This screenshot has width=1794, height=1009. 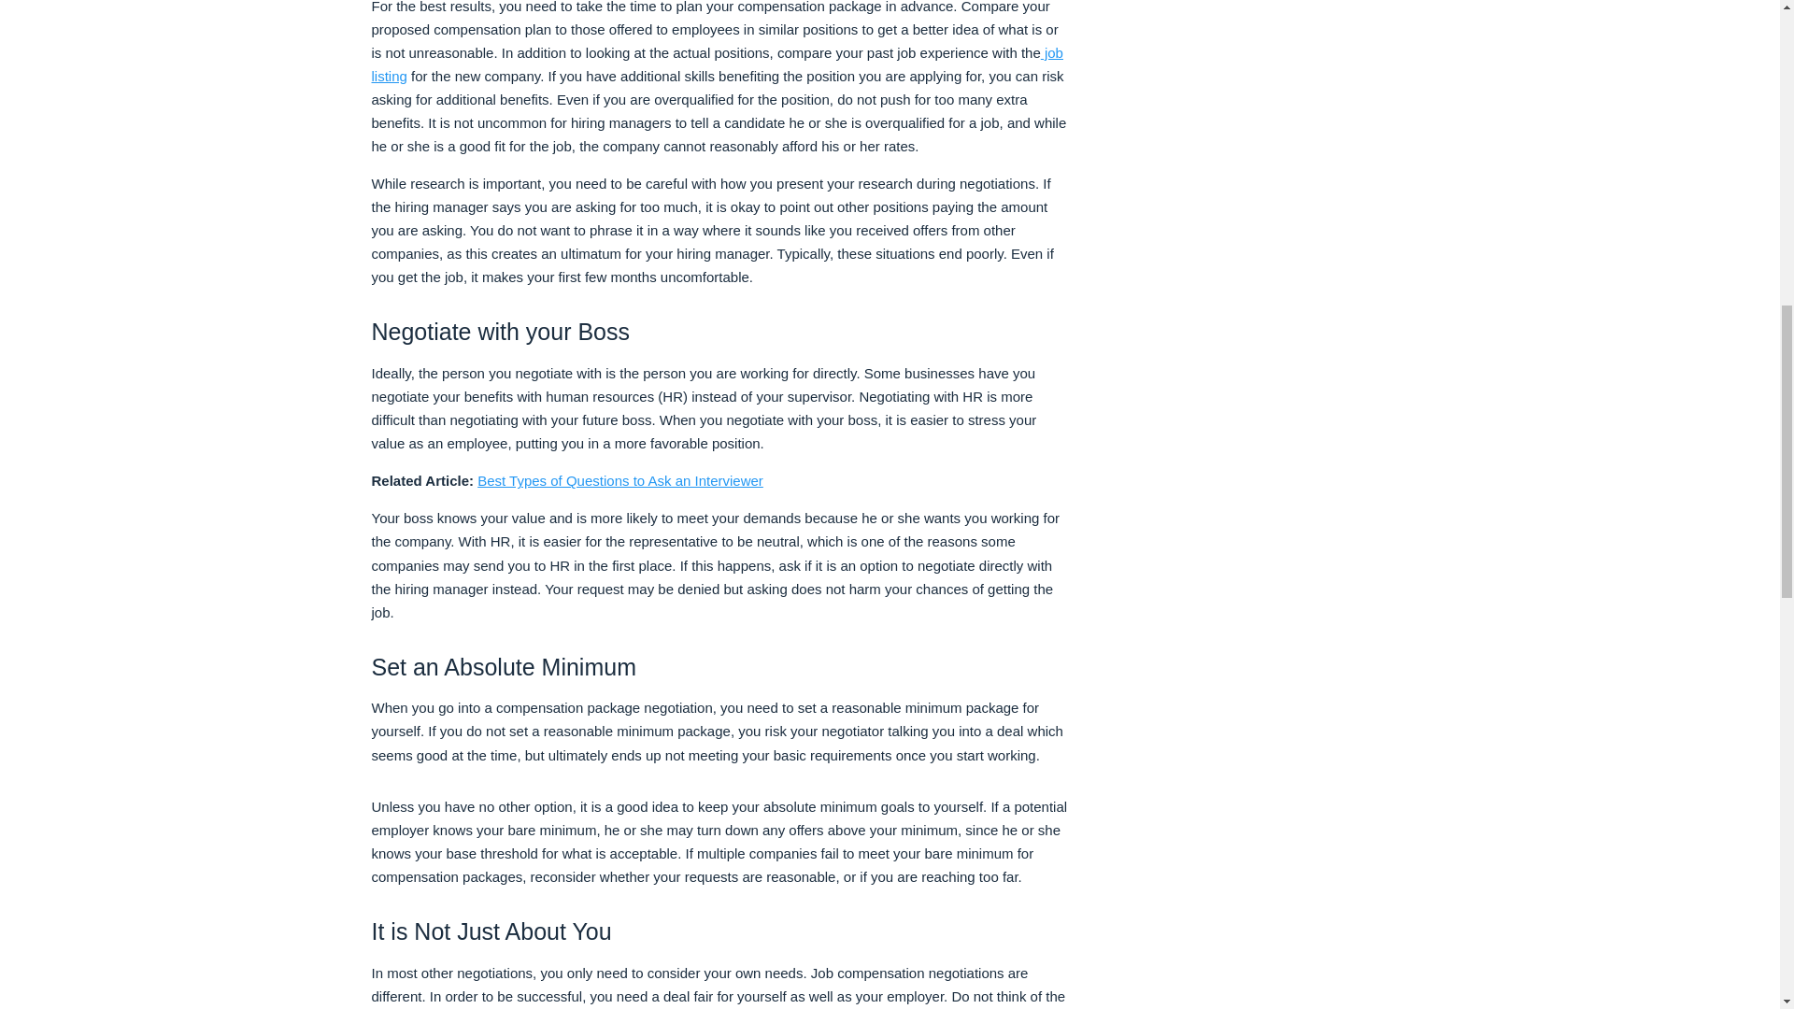 I want to click on job listing, so click(x=718, y=64).